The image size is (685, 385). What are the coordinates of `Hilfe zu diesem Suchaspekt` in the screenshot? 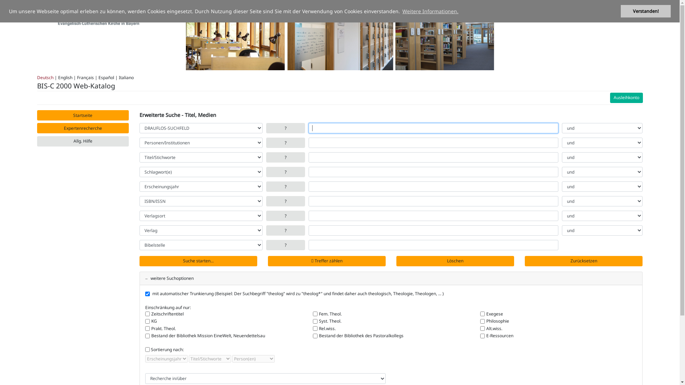 It's located at (285, 245).